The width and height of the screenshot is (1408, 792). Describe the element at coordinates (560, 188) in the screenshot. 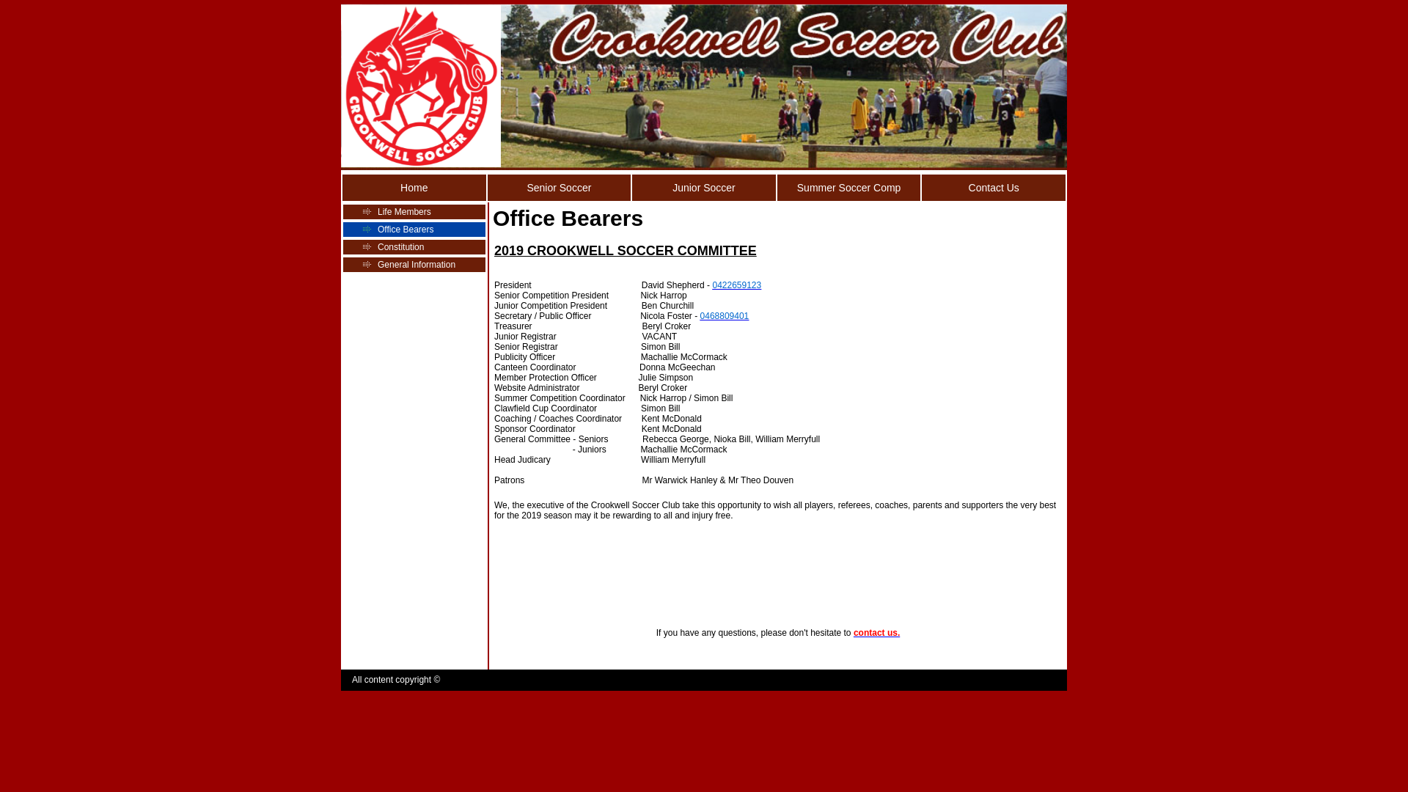

I see `Senior Soccer` at that location.